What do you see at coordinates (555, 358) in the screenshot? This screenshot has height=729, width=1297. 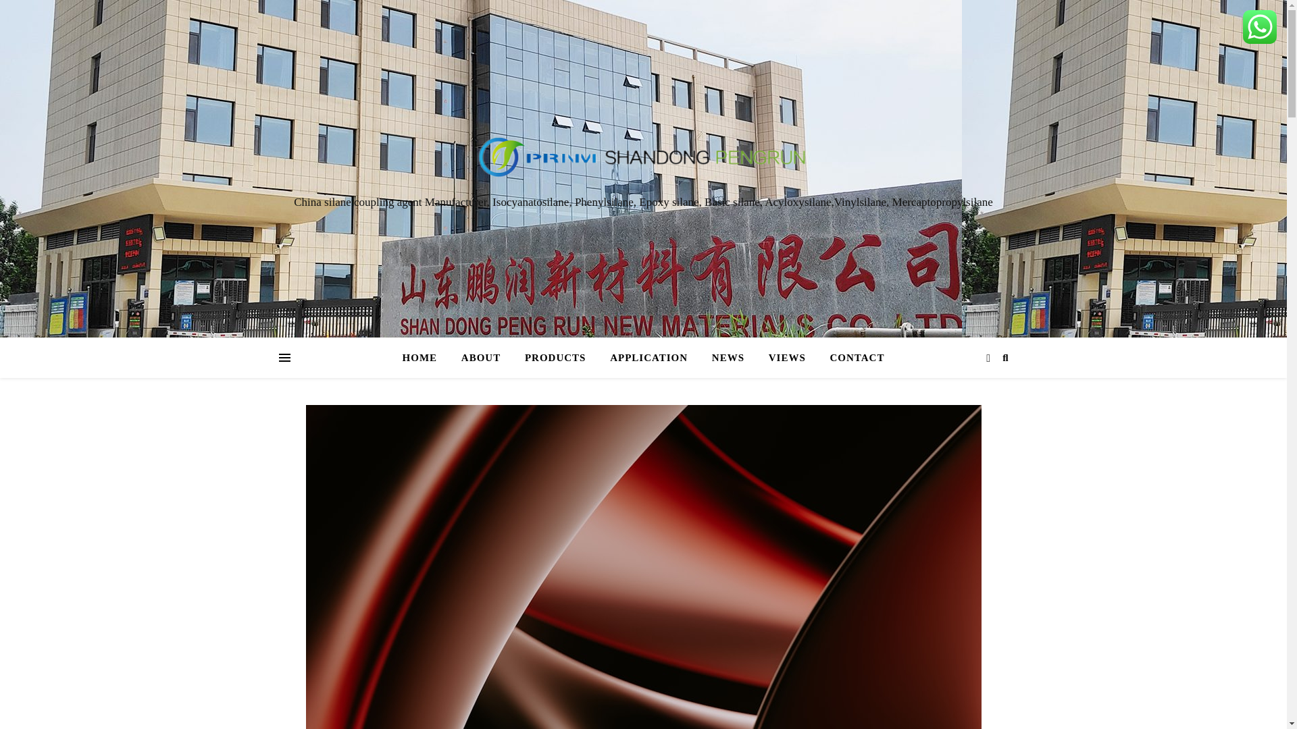 I see `PRODUCTS` at bounding box center [555, 358].